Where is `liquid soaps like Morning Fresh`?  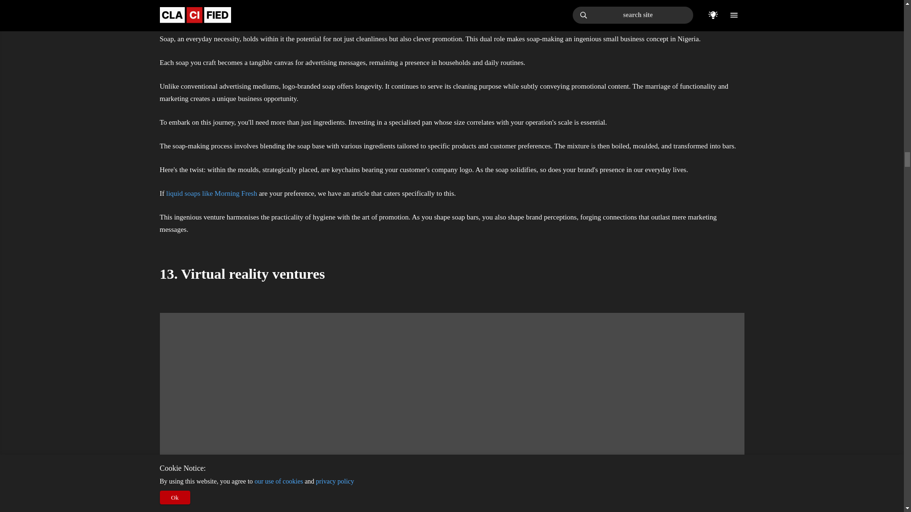 liquid soaps like Morning Fresh is located at coordinates (211, 193).